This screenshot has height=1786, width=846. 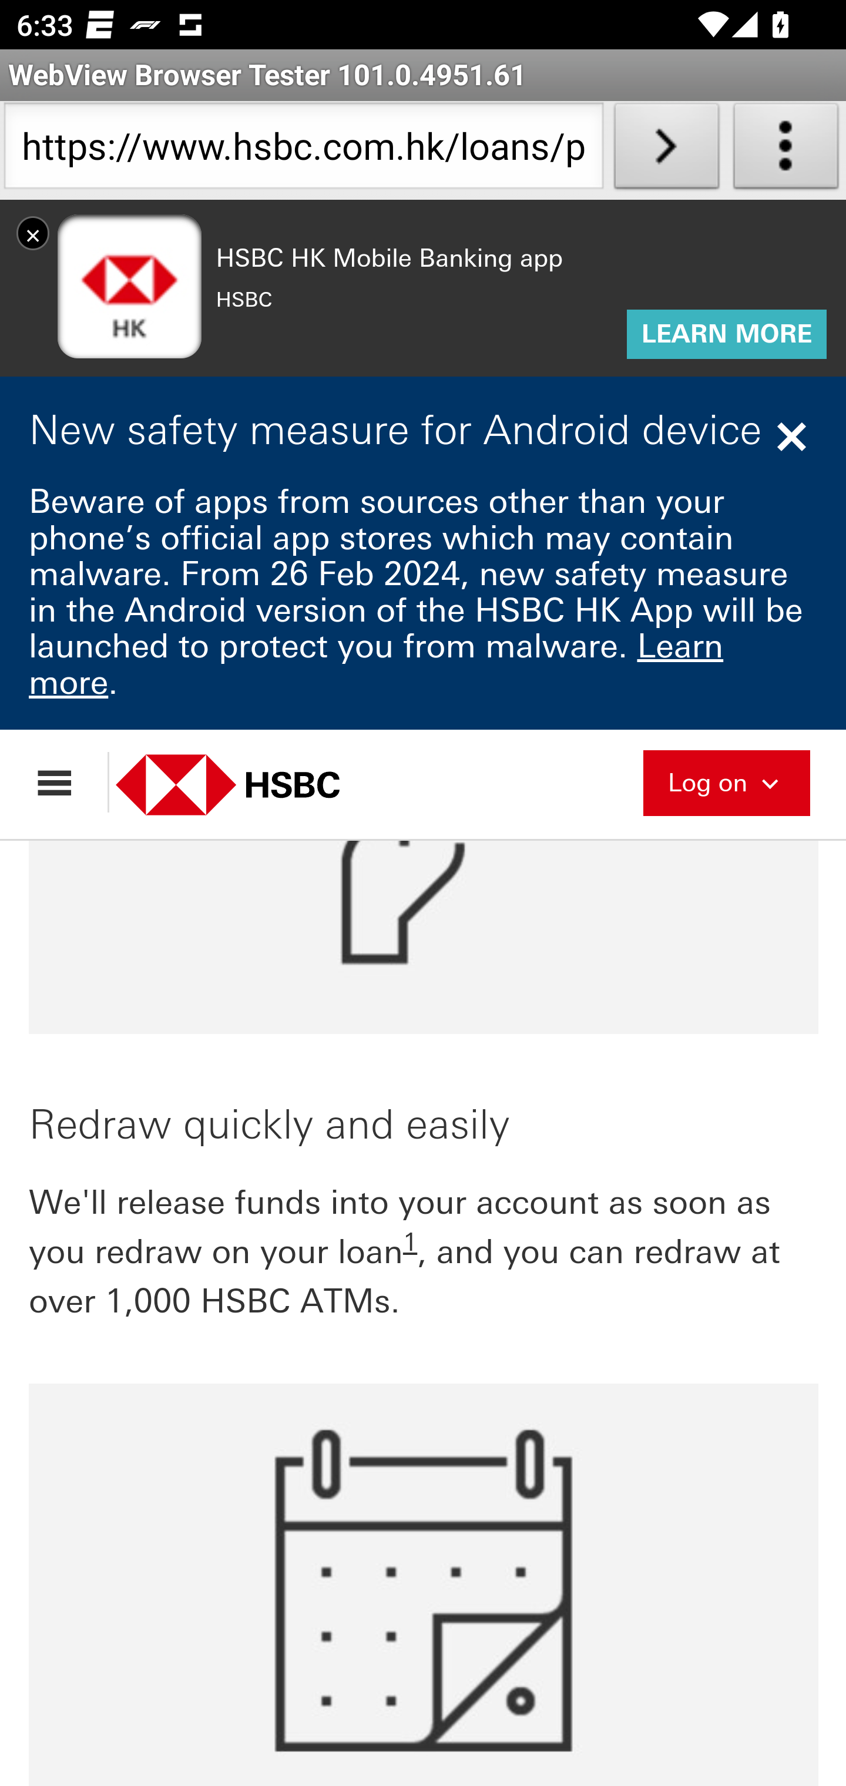 What do you see at coordinates (794, 437) in the screenshot?
I see `Close` at bounding box center [794, 437].